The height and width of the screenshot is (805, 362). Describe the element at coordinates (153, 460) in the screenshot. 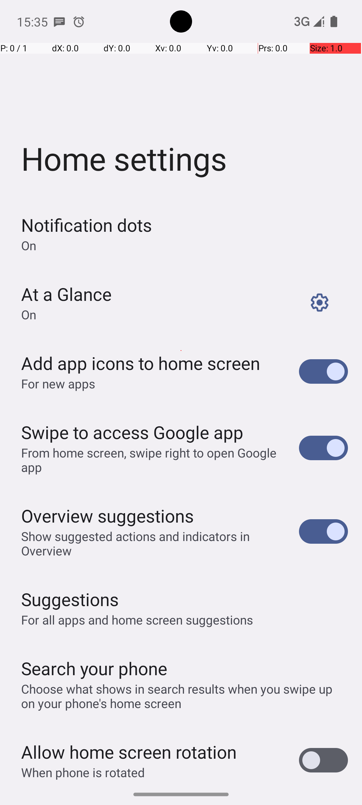

I see `From home screen, swipe right to open Google app` at that location.